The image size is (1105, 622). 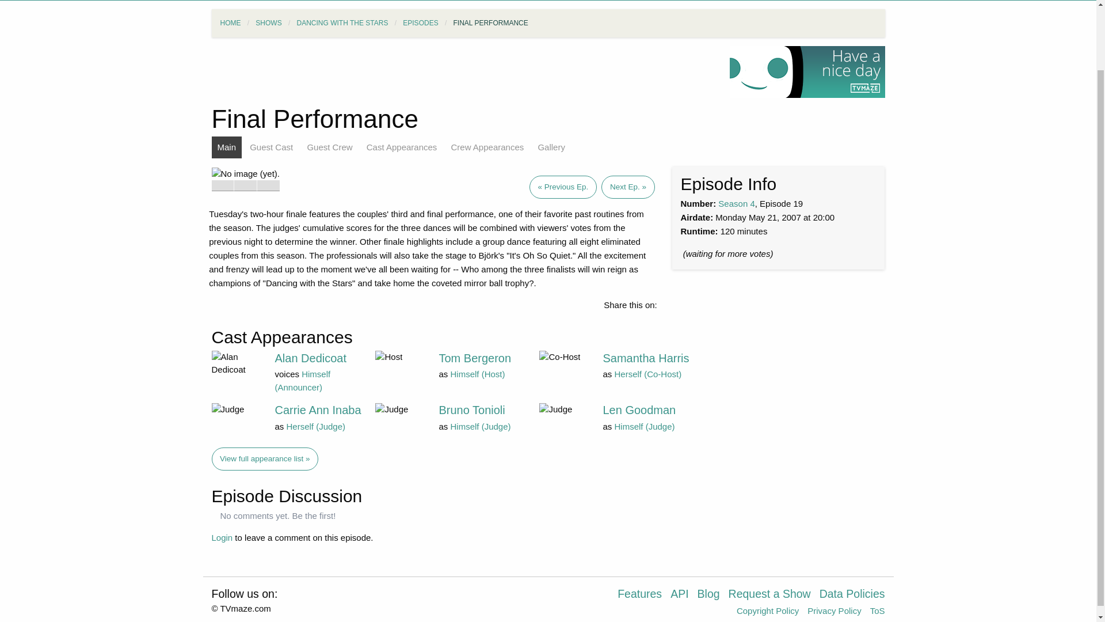 I want to click on Shows, so click(x=224, y=0).